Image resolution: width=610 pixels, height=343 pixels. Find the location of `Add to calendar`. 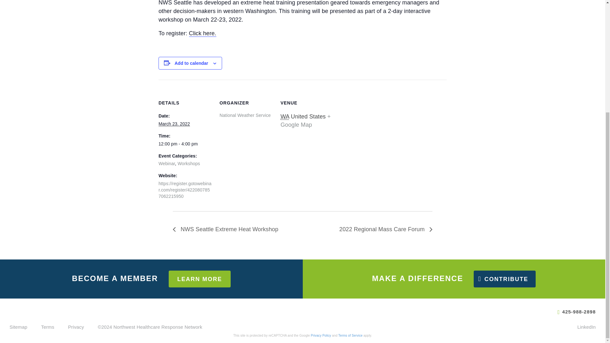

Add to calendar is located at coordinates (191, 63).